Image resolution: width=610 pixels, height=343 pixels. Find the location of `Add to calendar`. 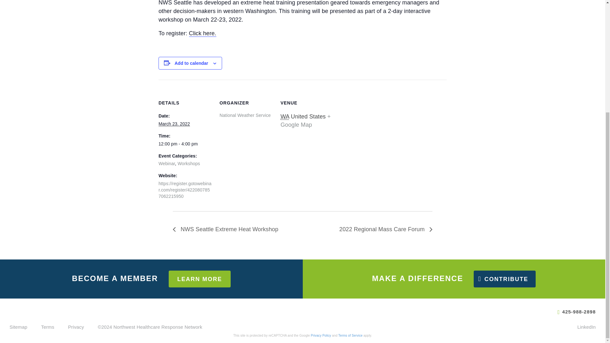

Add to calendar is located at coordinates (191, 63).